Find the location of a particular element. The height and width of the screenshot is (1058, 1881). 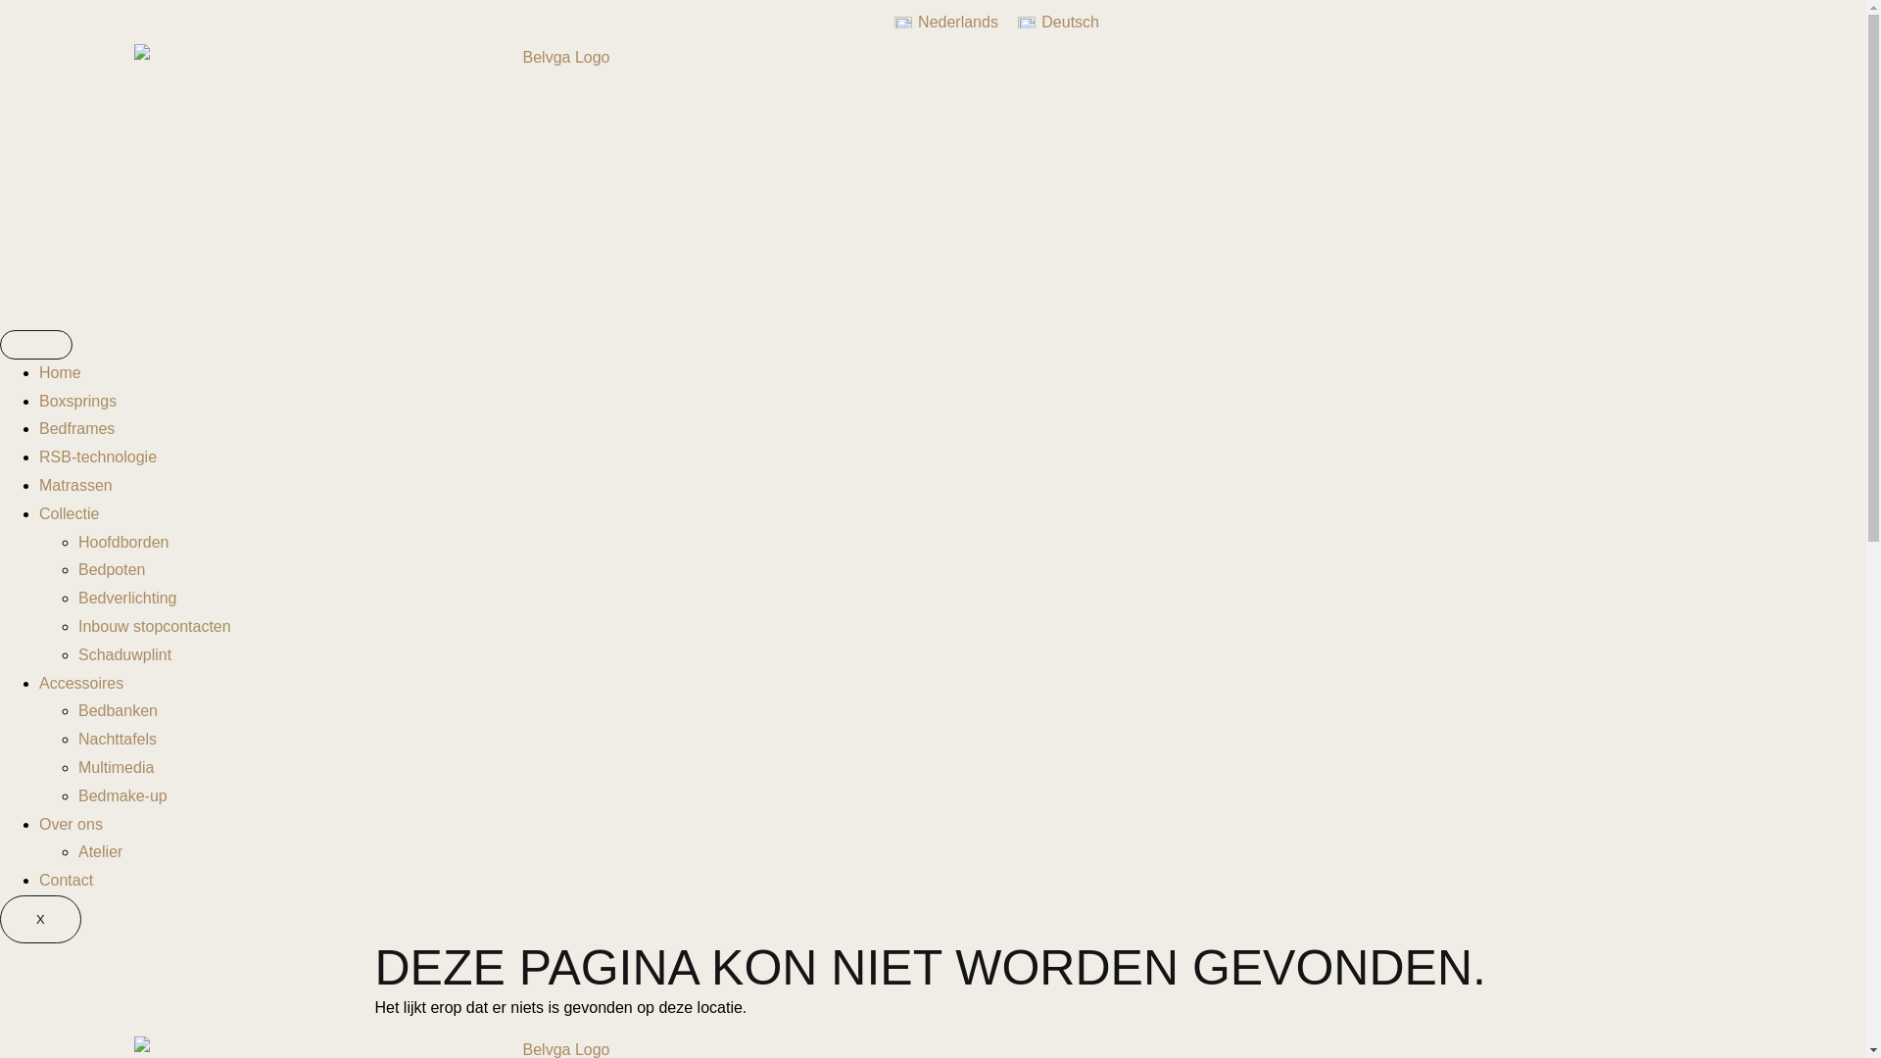

Bedpoten is located at coordinates (112, 570).